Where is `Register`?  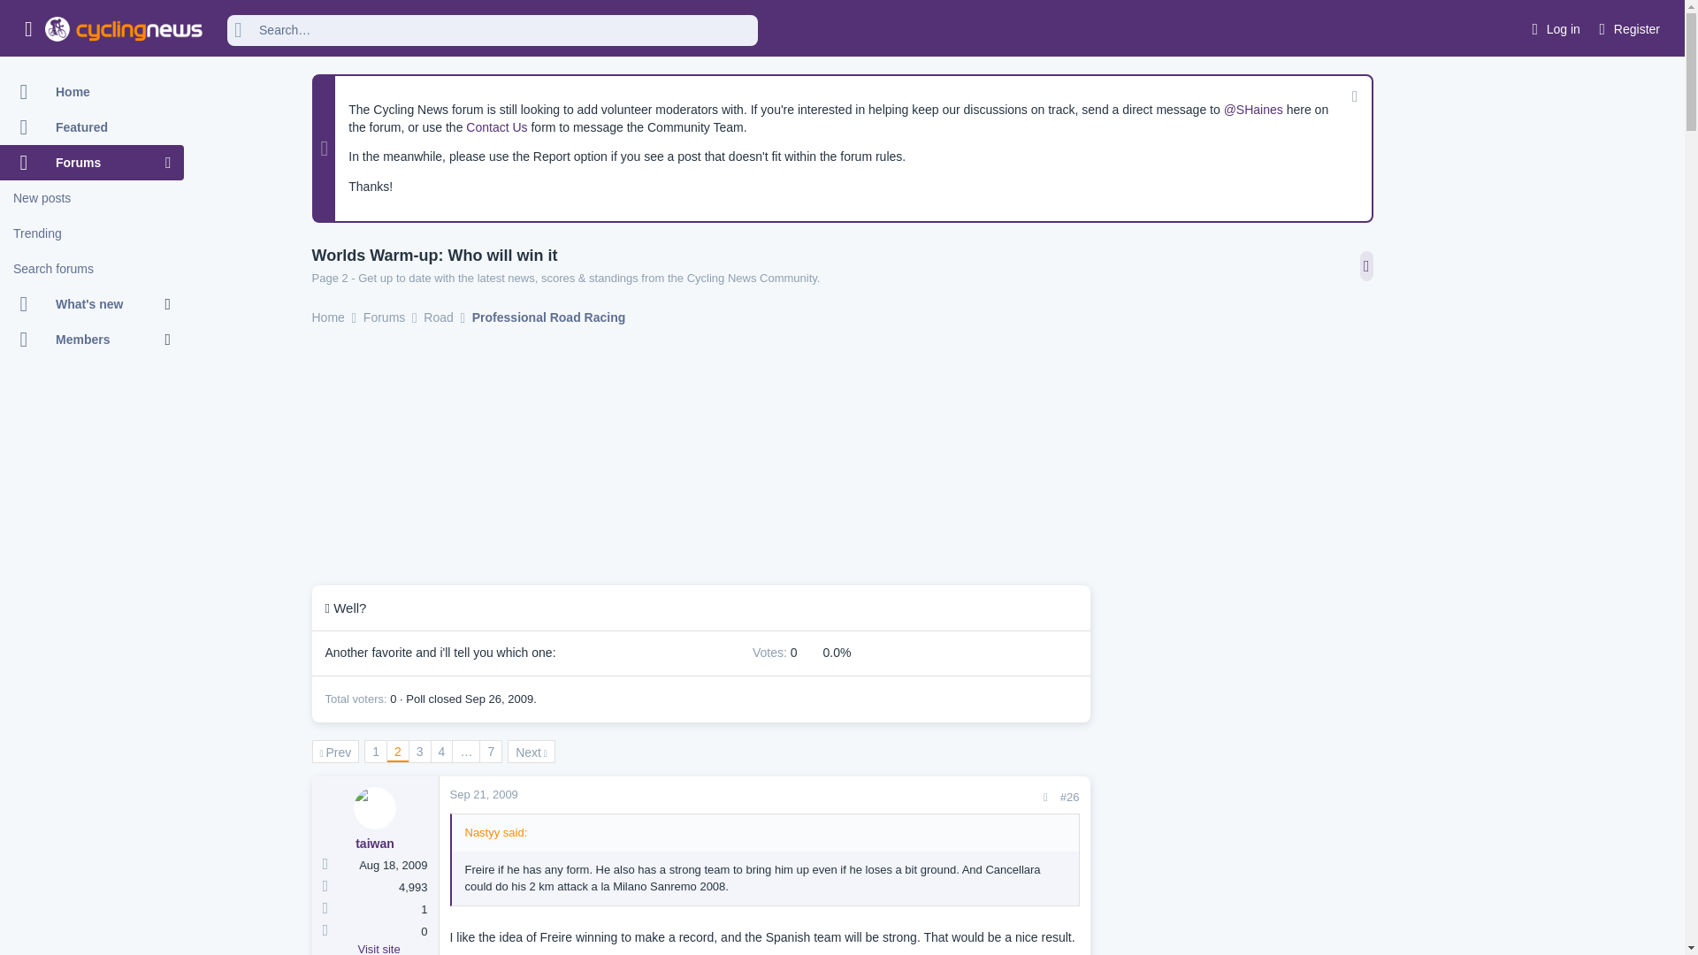
Register is located at coordinates (1627, 29).